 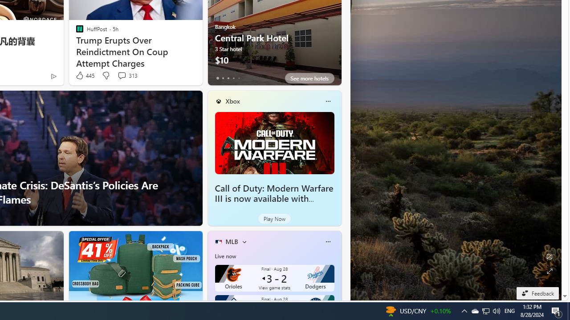 What do you see at coordinates (228, 78) in the screenshot?
I see `tab-2` at bounding box center [228, 78].